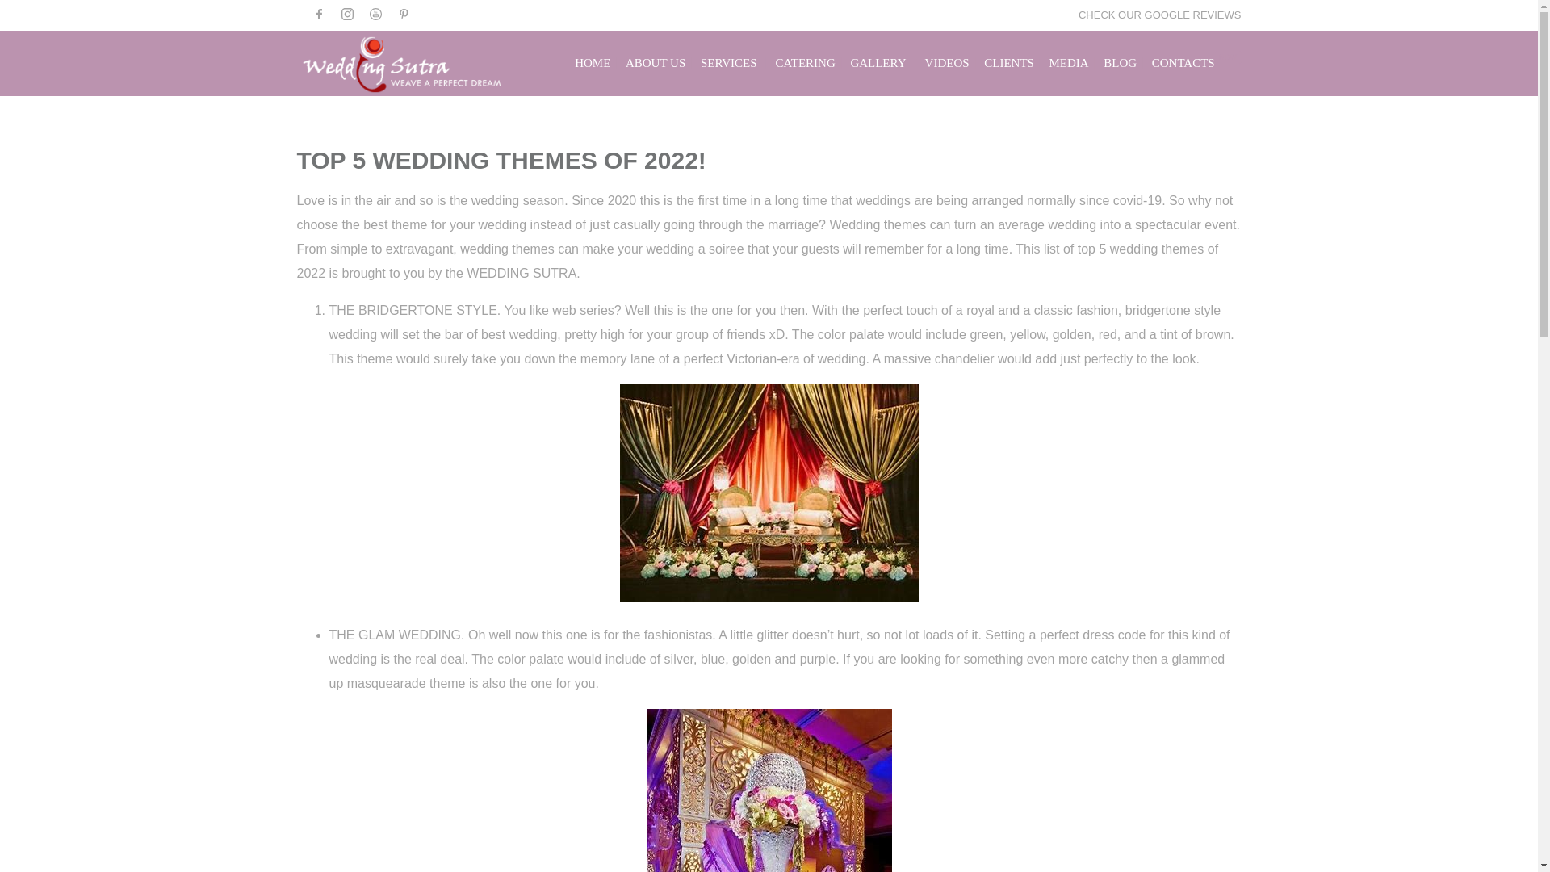 Image resolution: width=1550 pixels, height=872 pixels. What do you see at coordinates (728, 63) in the screenshot?
I see `SERVICES` at bounding box center [728, 63].